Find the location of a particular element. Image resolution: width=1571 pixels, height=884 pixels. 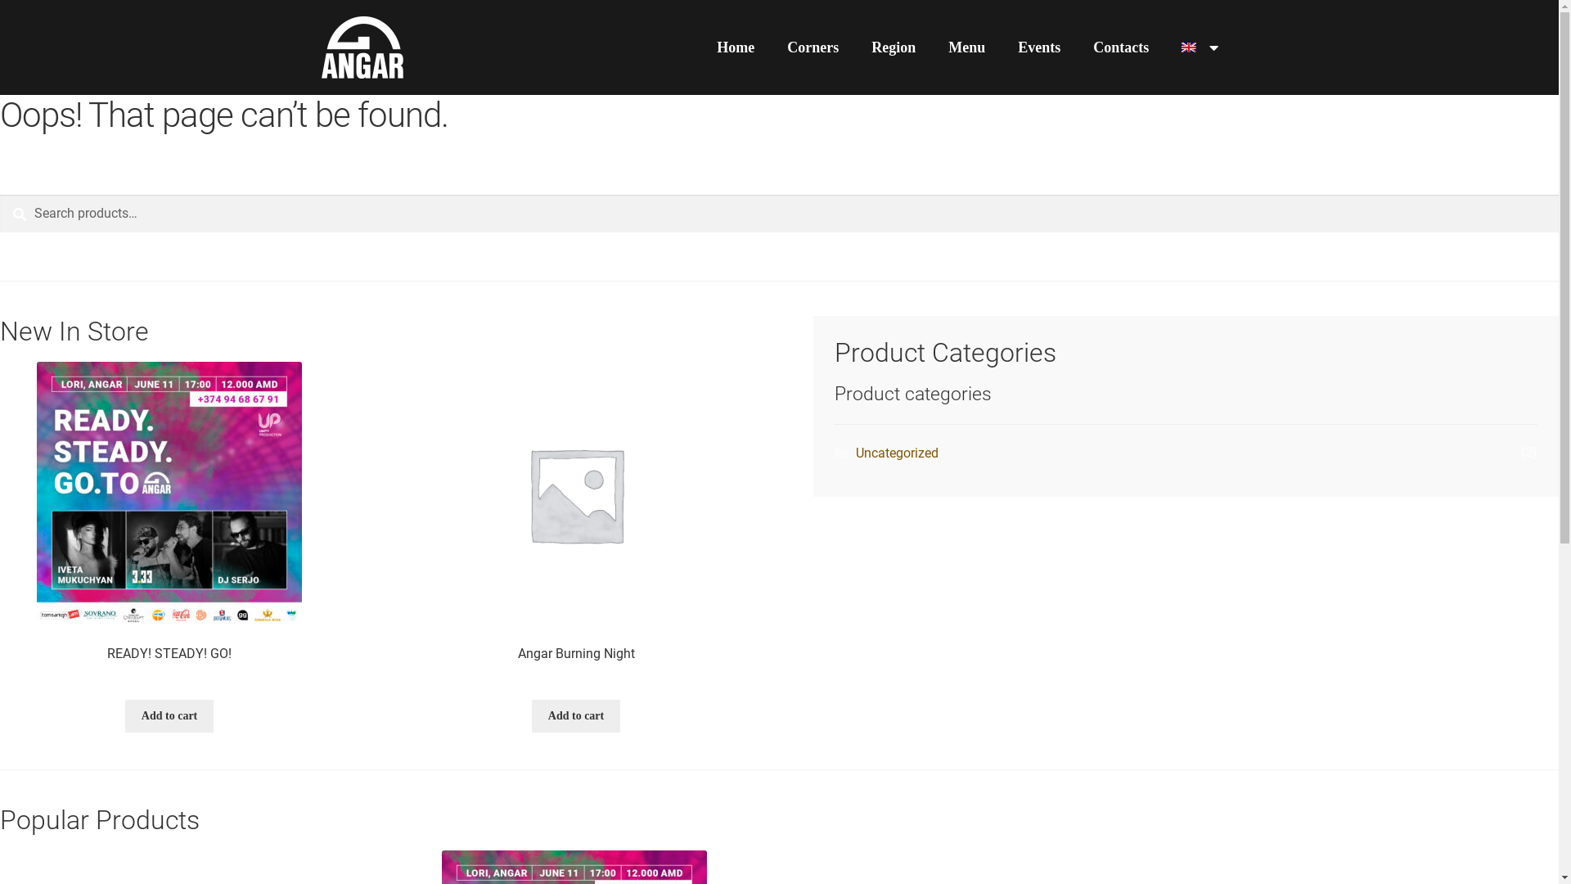

Home is located at coordinates (736, 47).